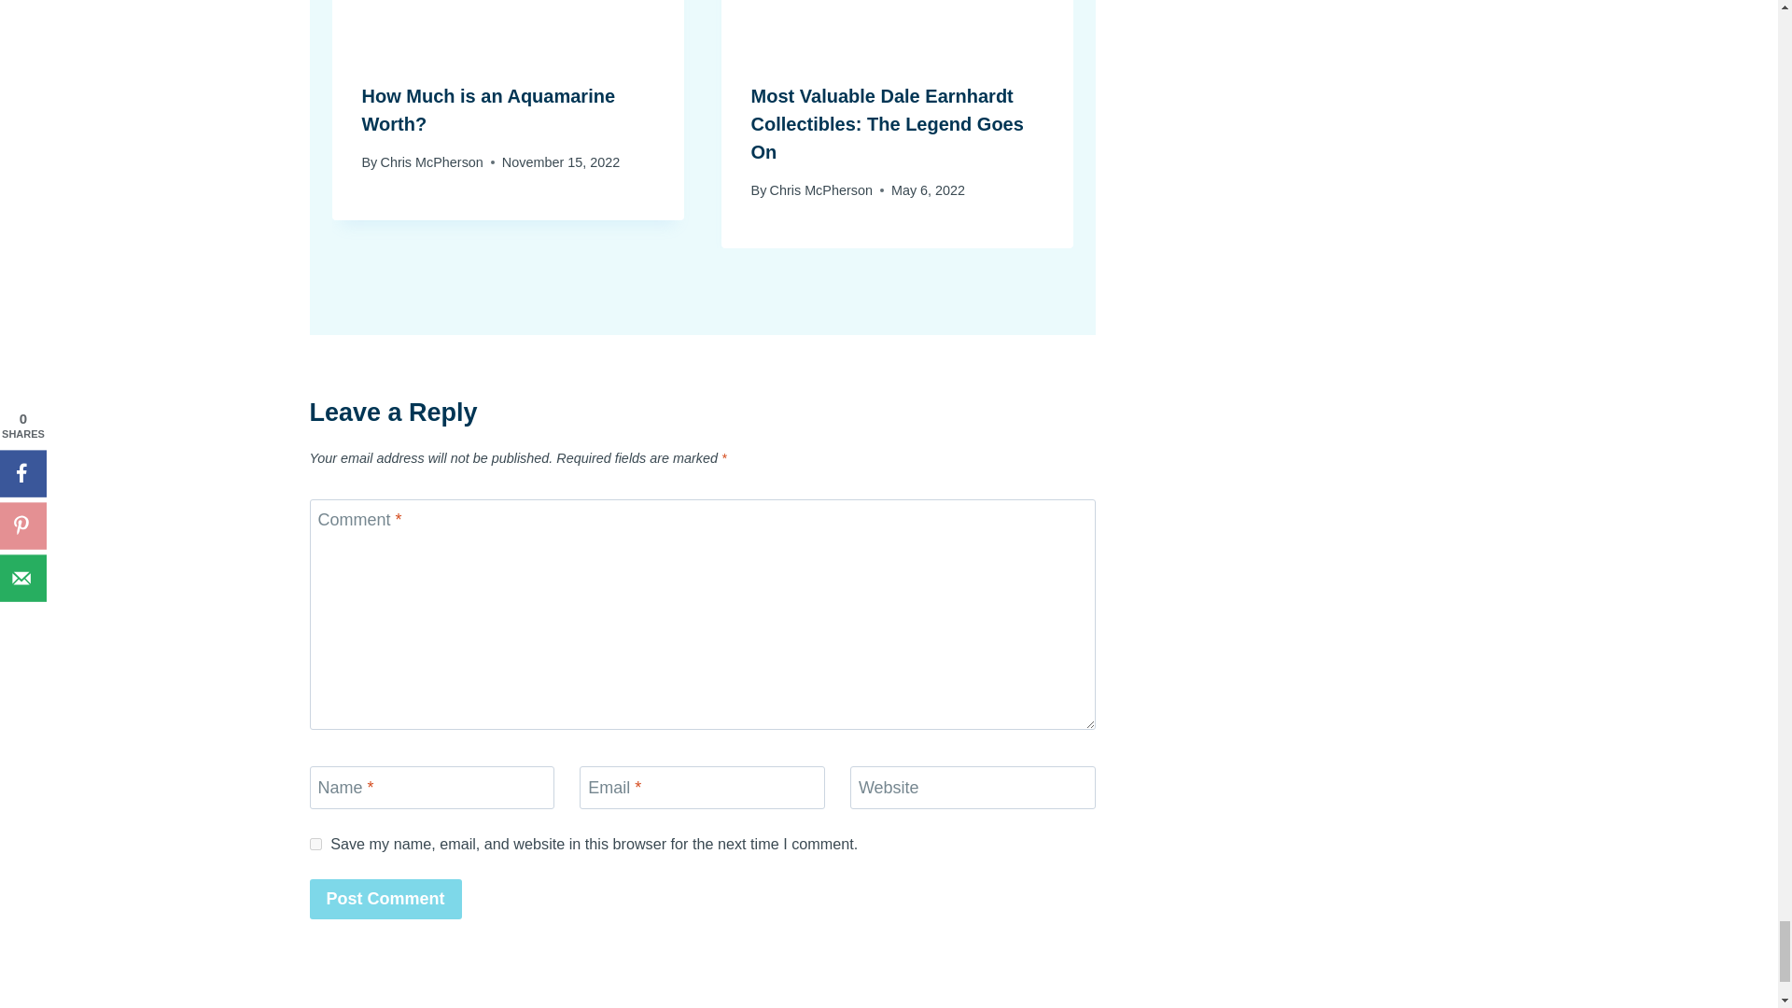 Image resolution: width=1792 pixels, height=1008 pixels. What do you see at coordinates (315, 844) in the screenshot?
I see `yes` at bounding box center [315, 844].